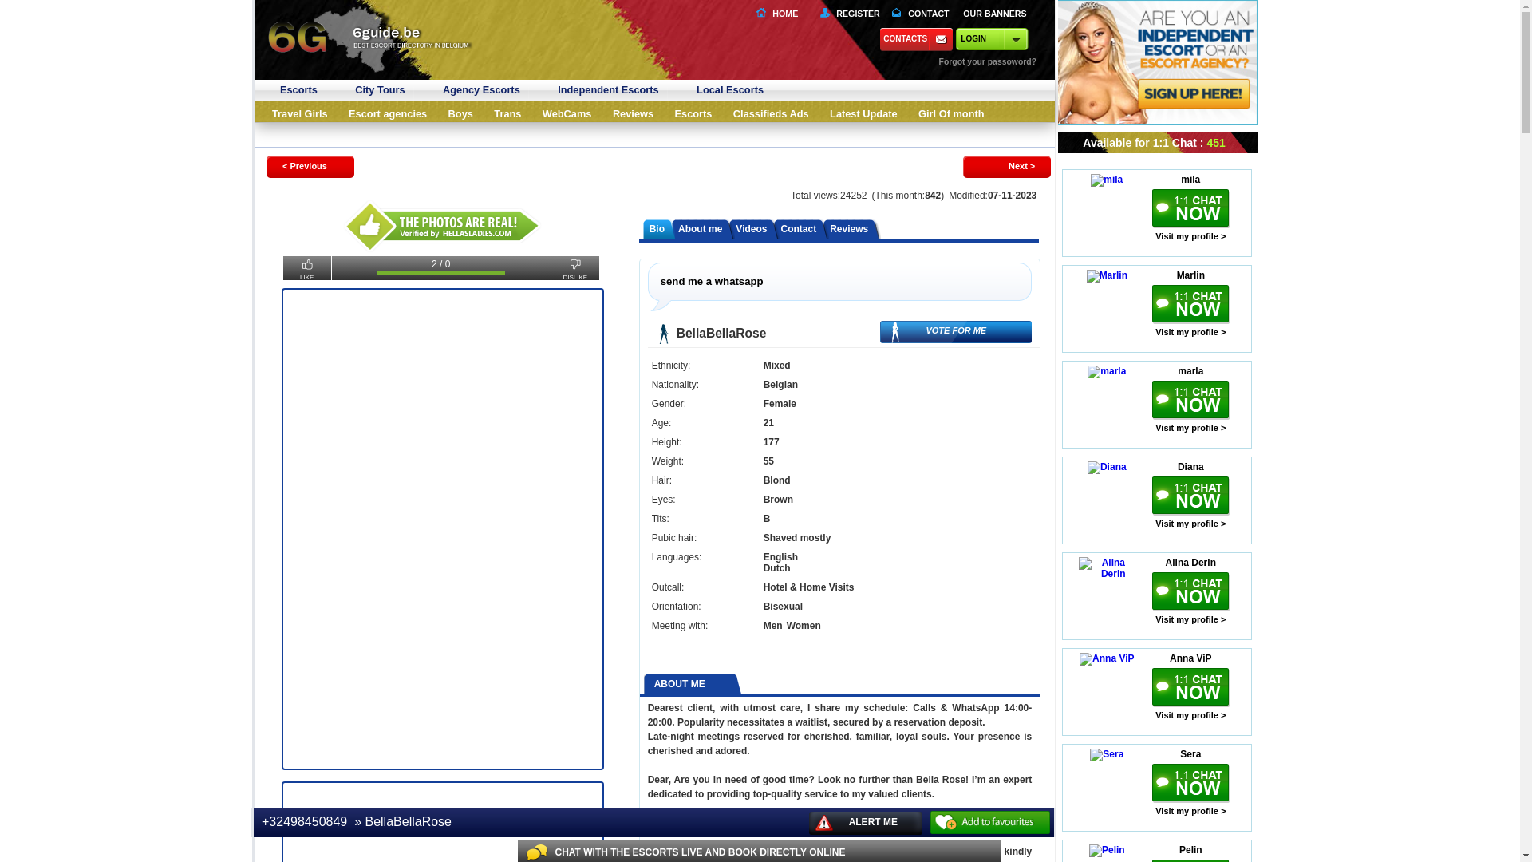 The image size is (1532, 862). Describe the element at coordinates (1005, 167) in the screenshot. I see `Next >` at that location.